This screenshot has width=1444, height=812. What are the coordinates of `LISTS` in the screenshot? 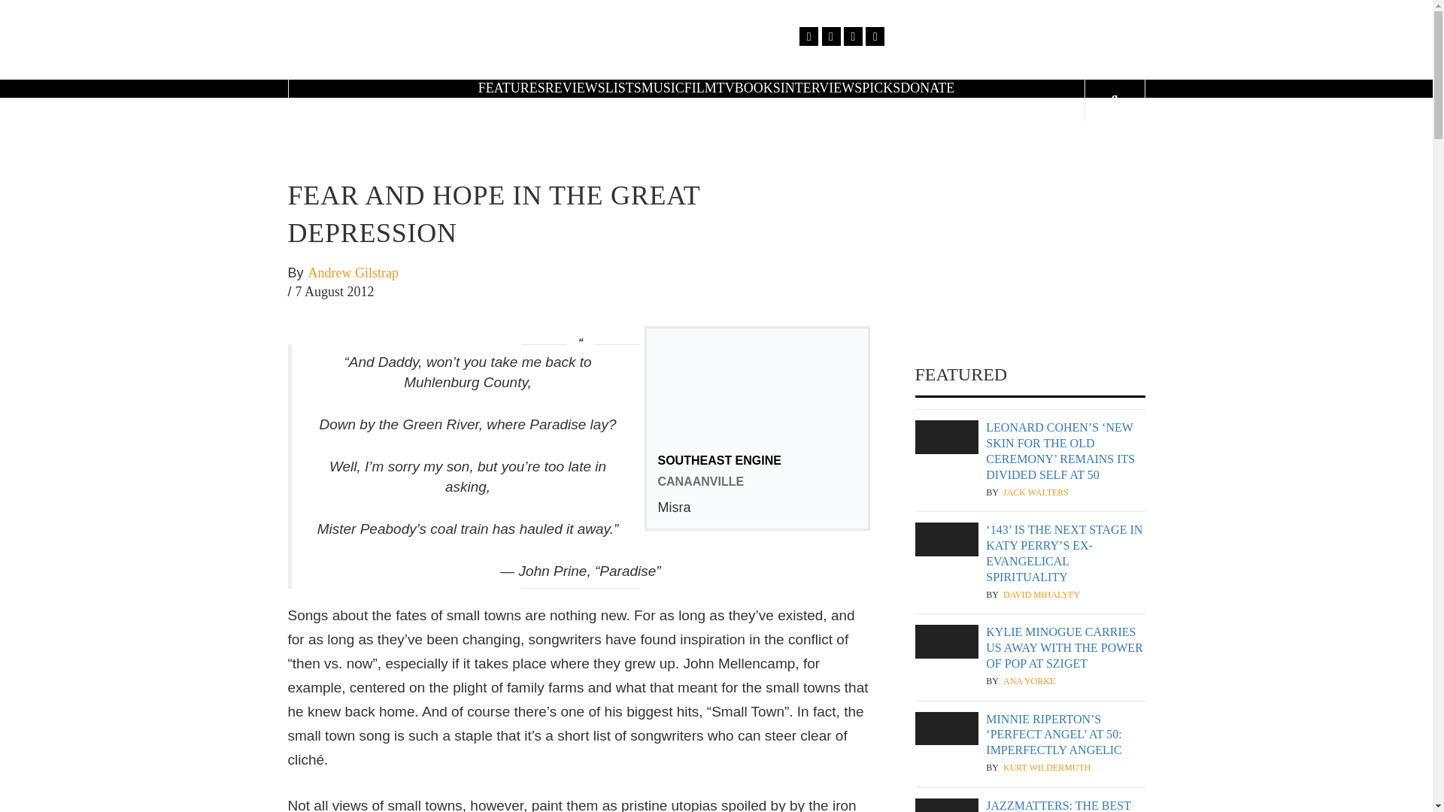 It's located at (623, 87).